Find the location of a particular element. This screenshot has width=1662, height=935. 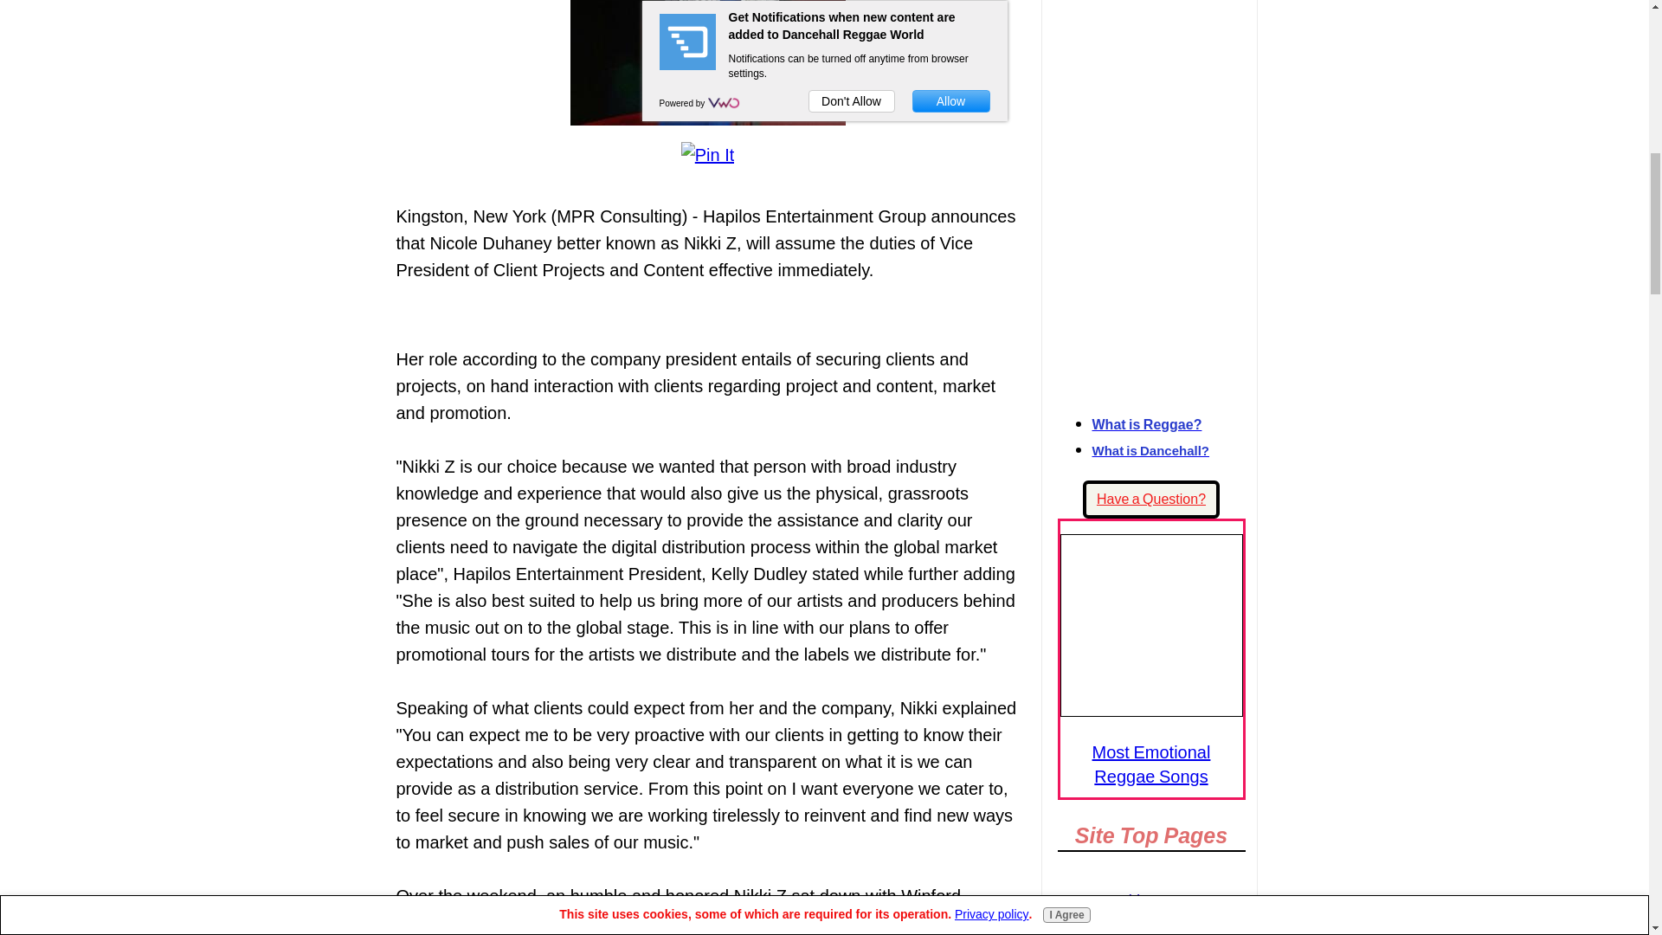

Pin It is located at coordinates (708, 156).